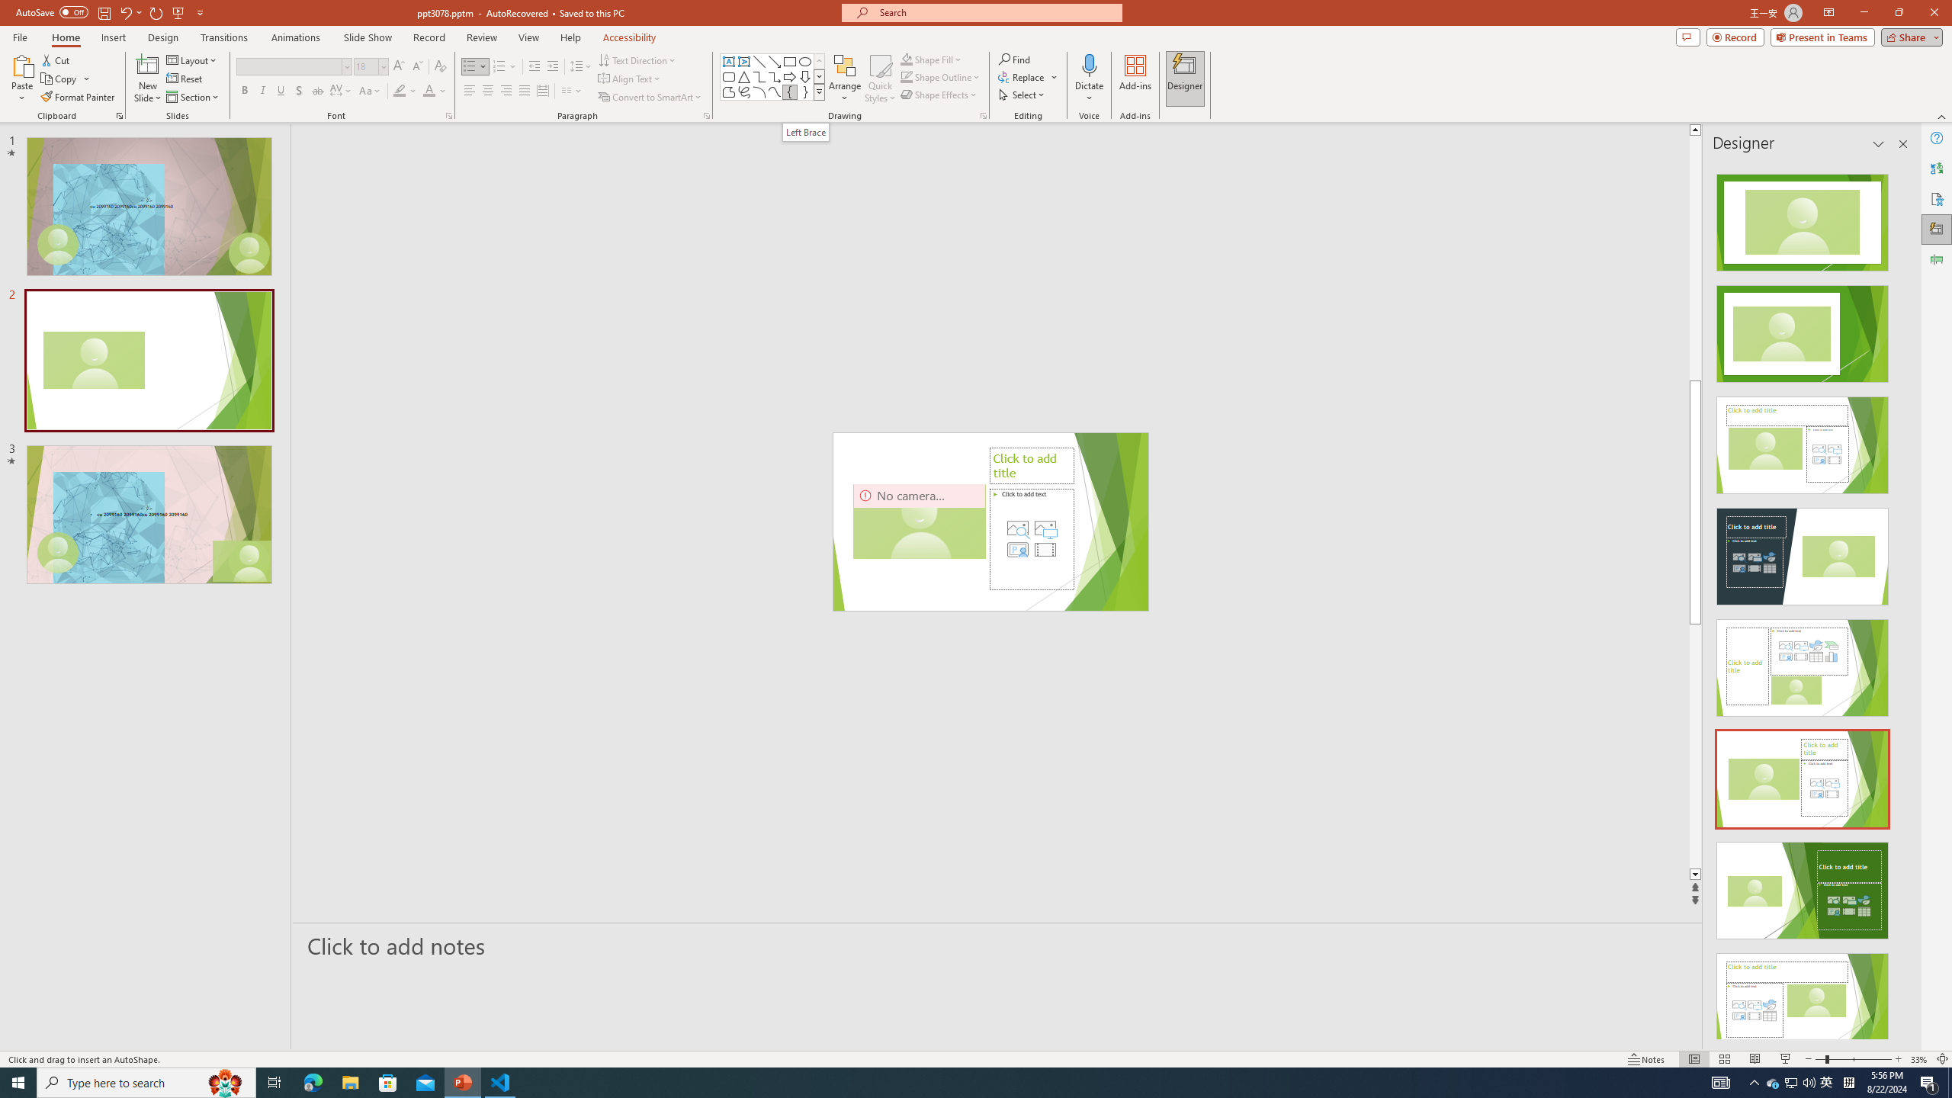 The image size is (1952, 1098). What do you see at coordinates (371, 91) in the screenshot?
I see `Change Case` at bounding box center [371, 91].